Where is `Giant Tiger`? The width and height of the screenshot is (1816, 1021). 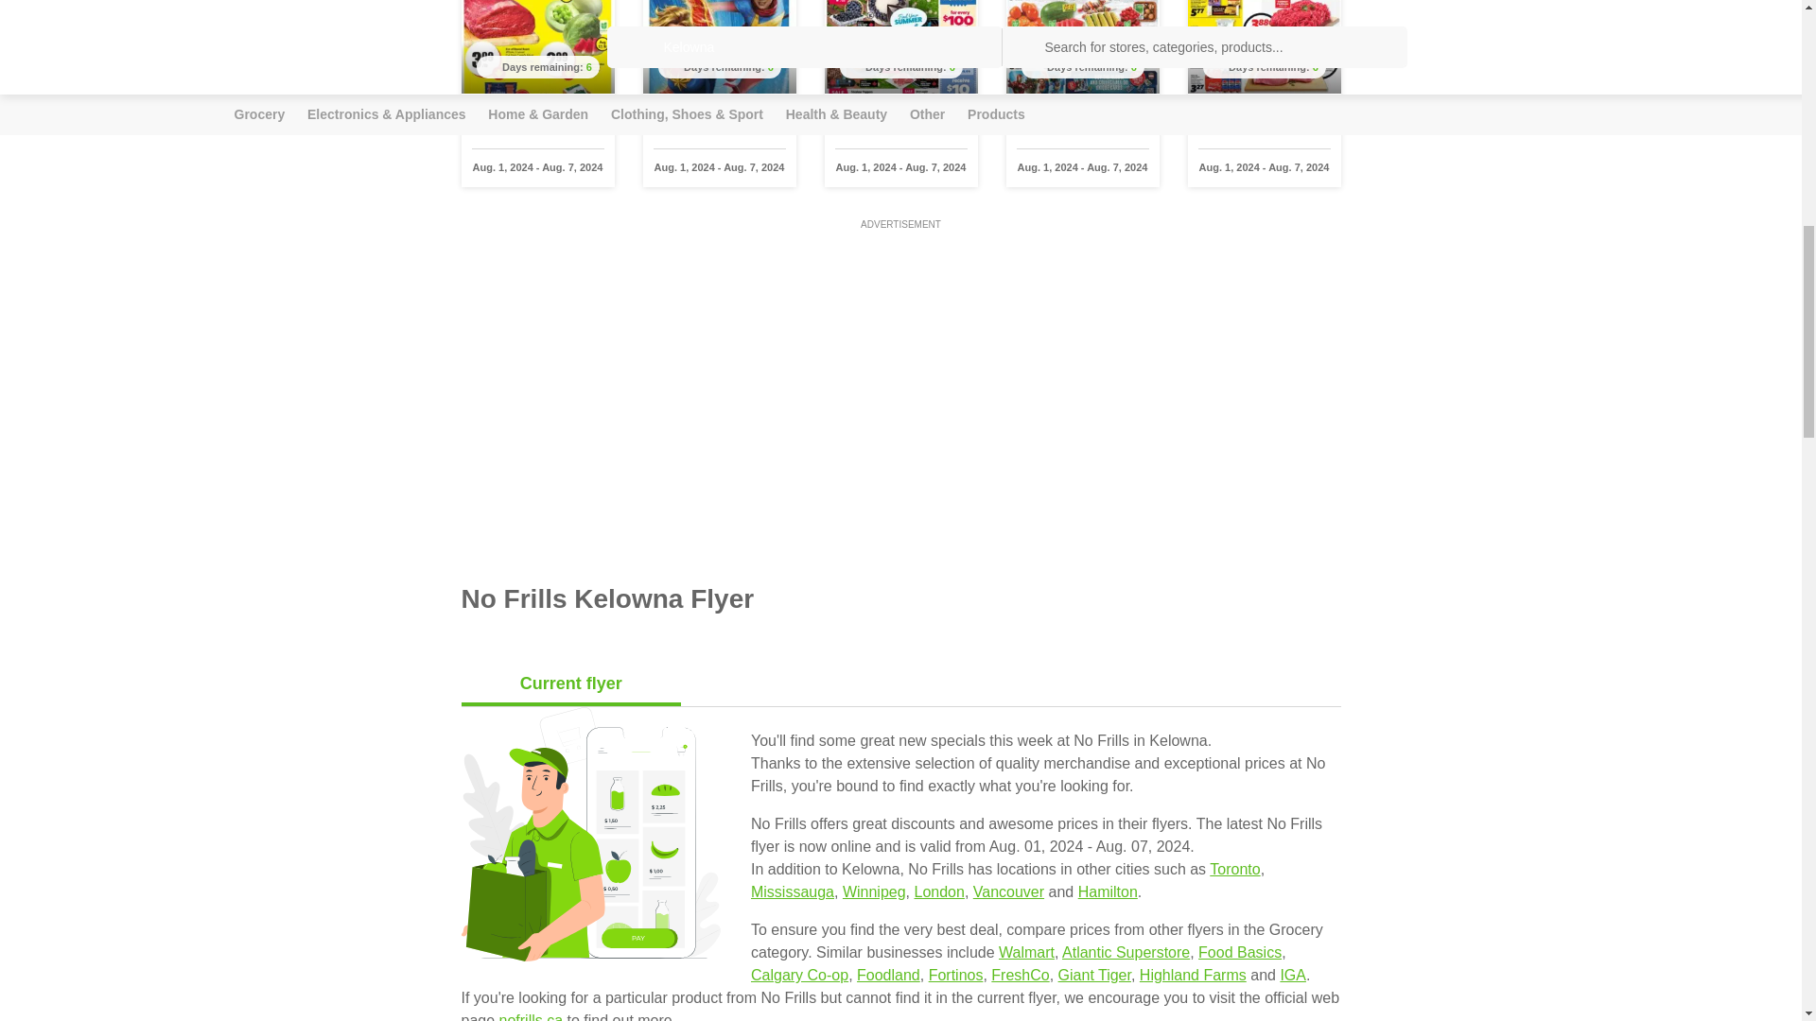
Giant Tiger is located at coordinates (1095, 975).